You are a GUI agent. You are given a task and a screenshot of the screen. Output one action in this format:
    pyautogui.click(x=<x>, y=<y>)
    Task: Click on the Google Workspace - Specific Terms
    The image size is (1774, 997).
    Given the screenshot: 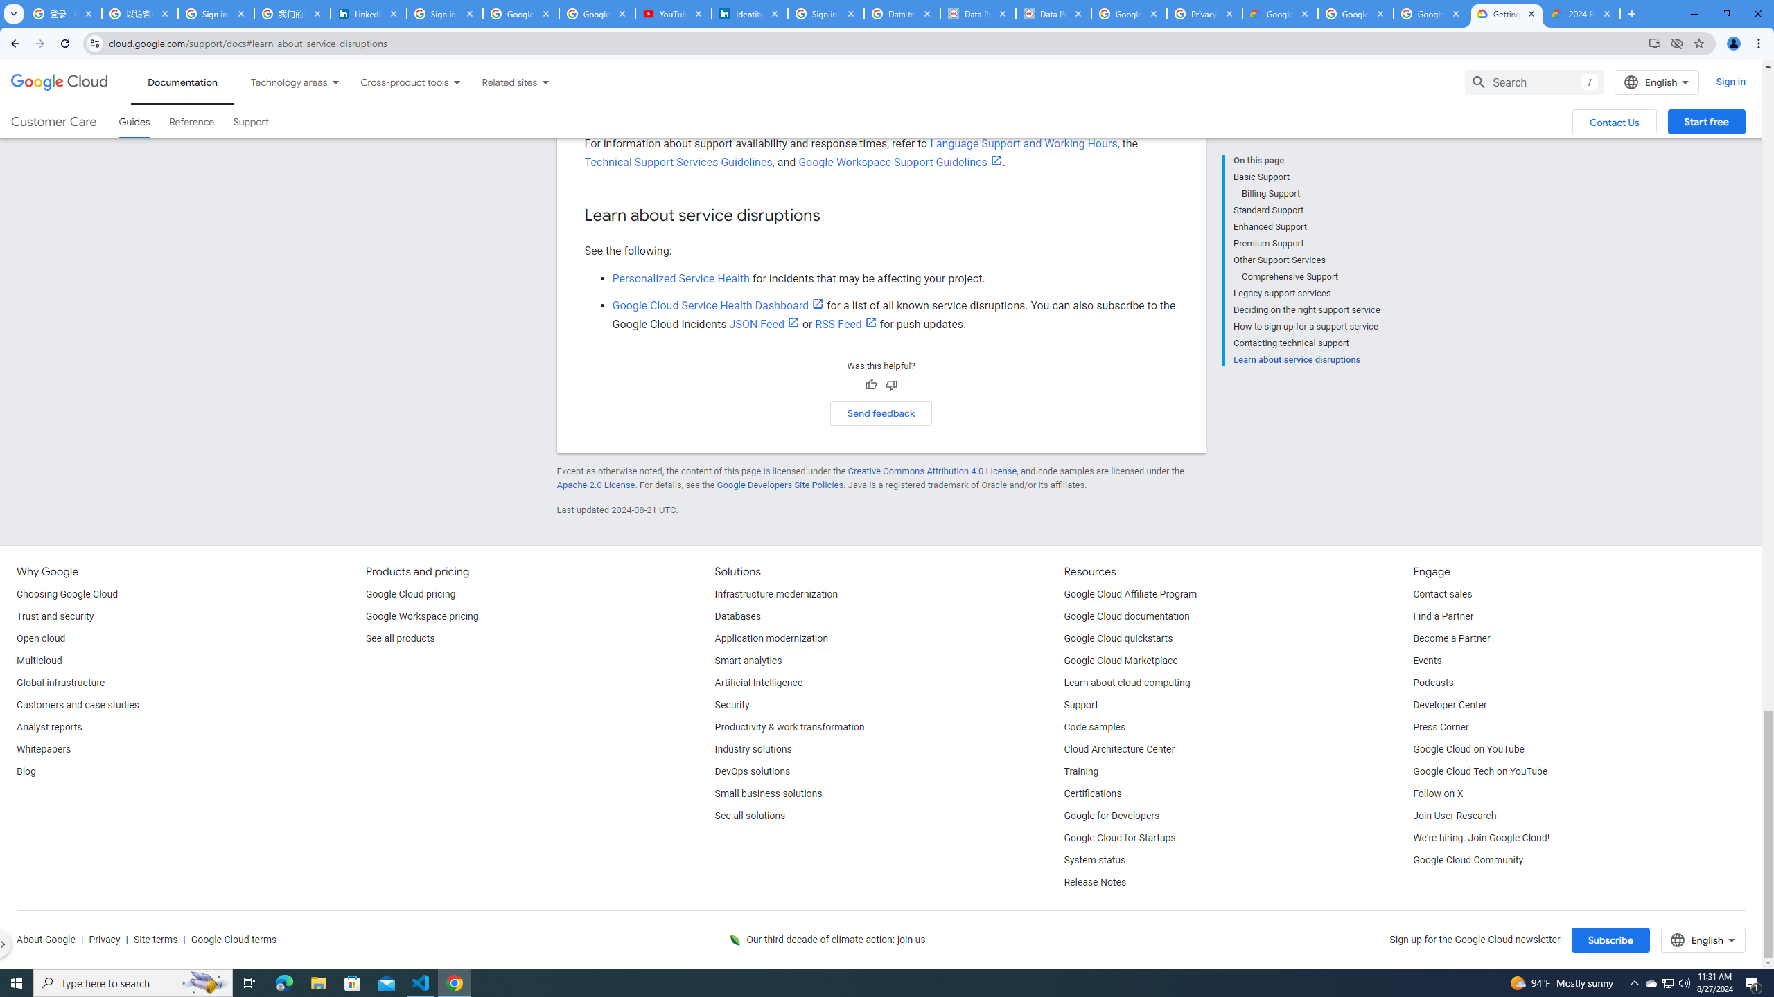 What is the action you would take?
    pyautogui.click(x=1431, y=14)
    